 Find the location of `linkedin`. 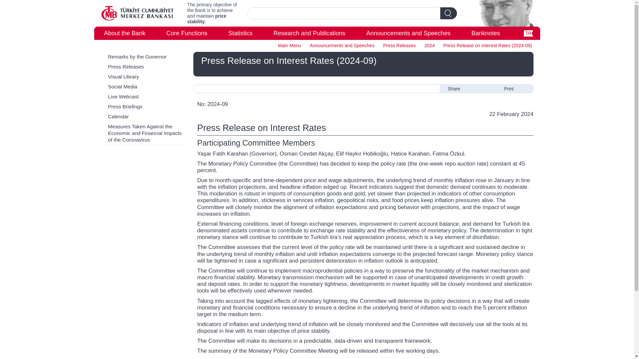

linkedin is located at coordinates (490, 88).